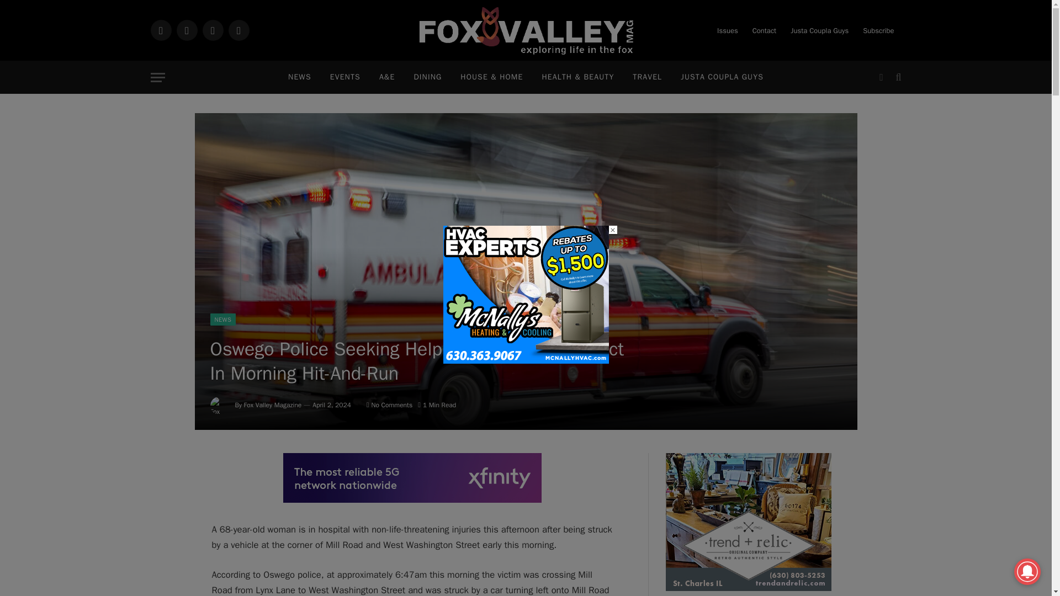 The width and height of the screenshot is (1060, 596). Describe the element at coordinates (427, 77) in the screenshot. I see `DINING` at that location.